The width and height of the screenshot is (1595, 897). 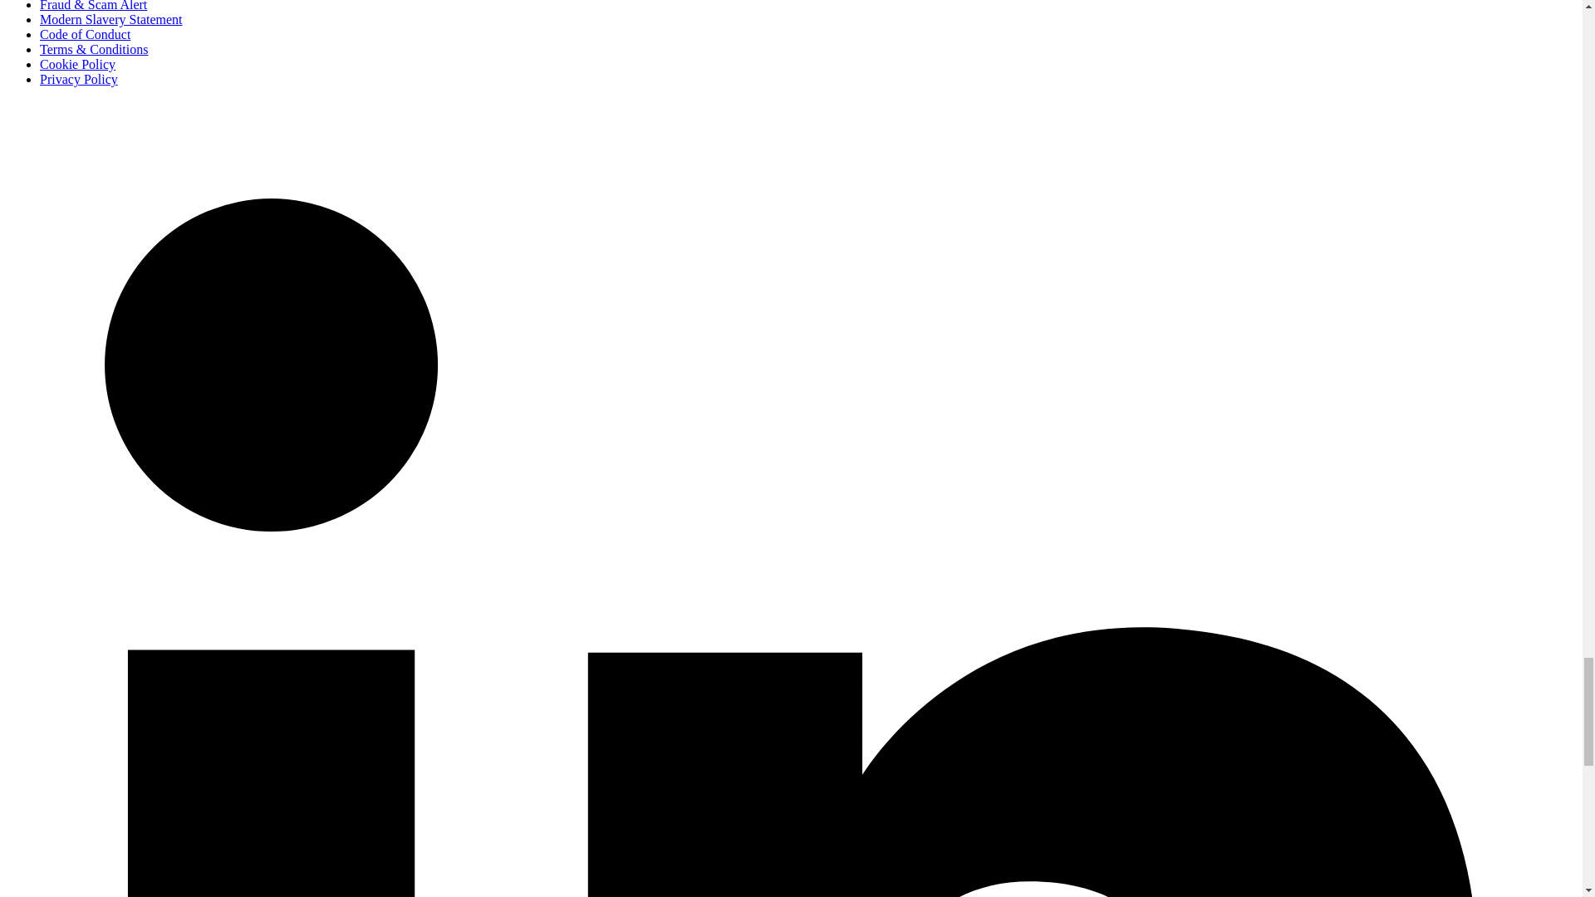 What do you see at coordinates (111, 20) in the screenshot?
I see `Modern Slavery Statement` at bounding box center [111, 20].